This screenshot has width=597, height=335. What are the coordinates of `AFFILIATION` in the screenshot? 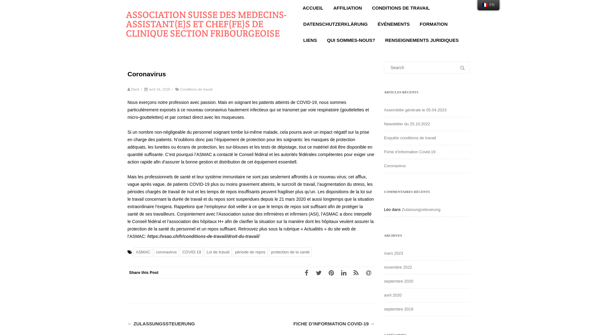 It's located at (348, 8).